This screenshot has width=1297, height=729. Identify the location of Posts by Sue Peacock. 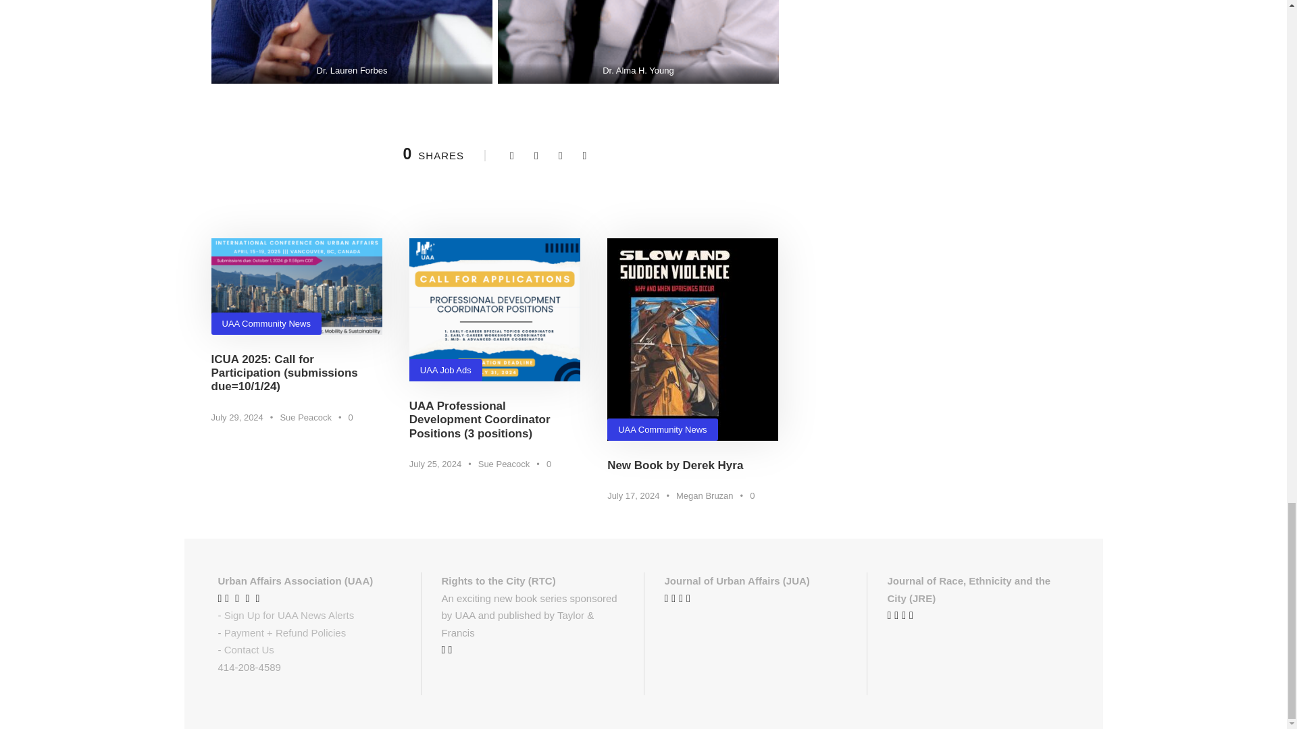
(504, 464).